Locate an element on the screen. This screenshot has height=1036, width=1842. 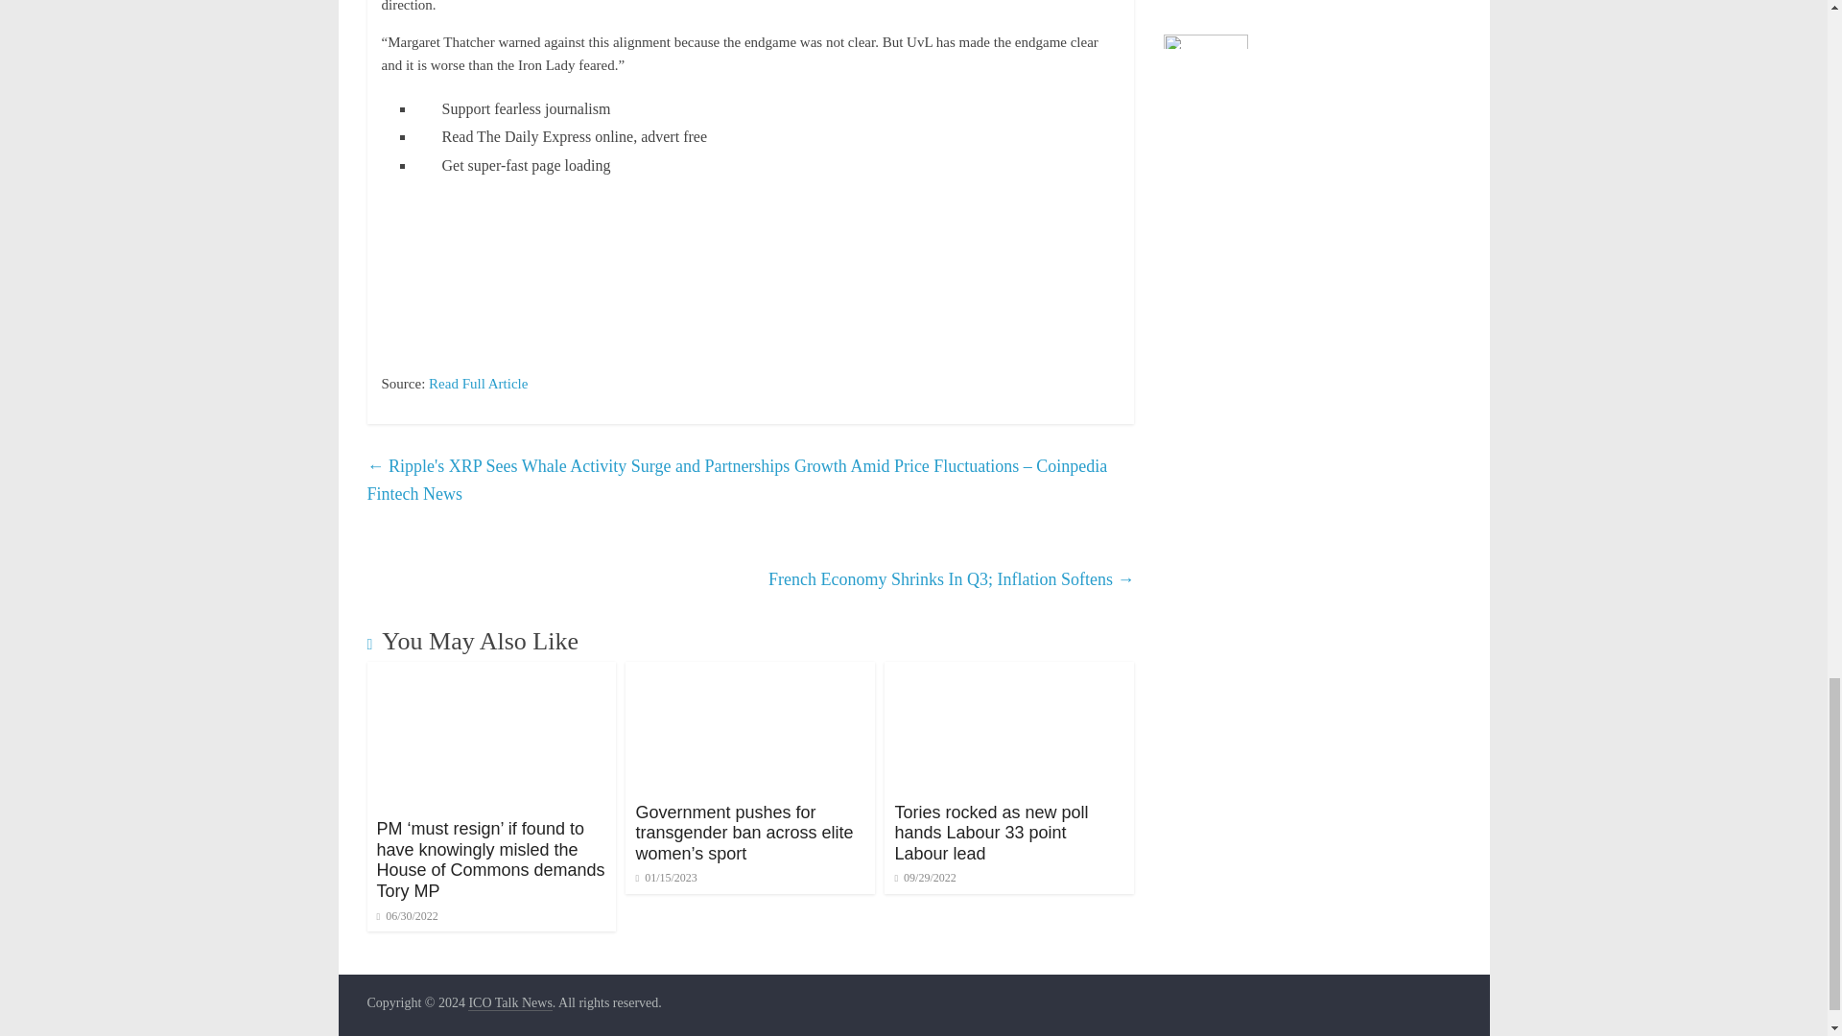
4:58 pm is located at coordinates (925, 878).